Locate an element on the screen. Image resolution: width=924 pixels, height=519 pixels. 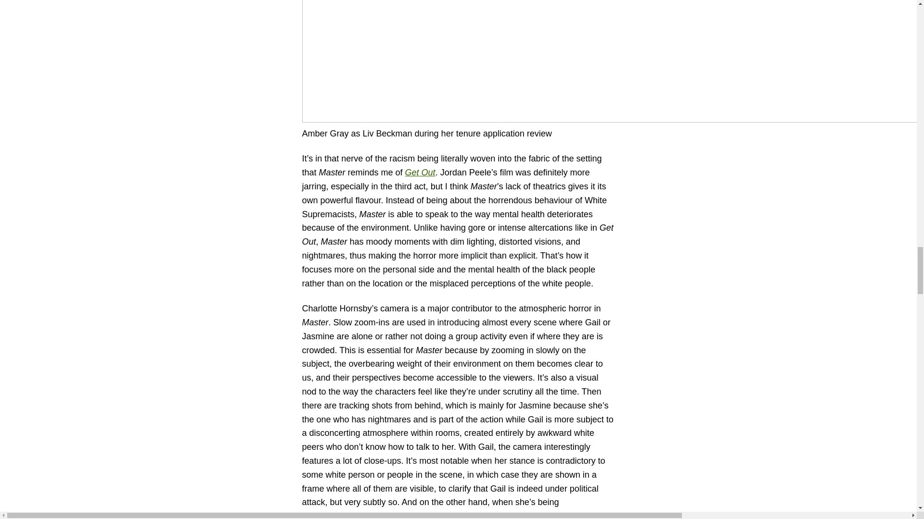
Get Out is located at coordinates (420, 172).